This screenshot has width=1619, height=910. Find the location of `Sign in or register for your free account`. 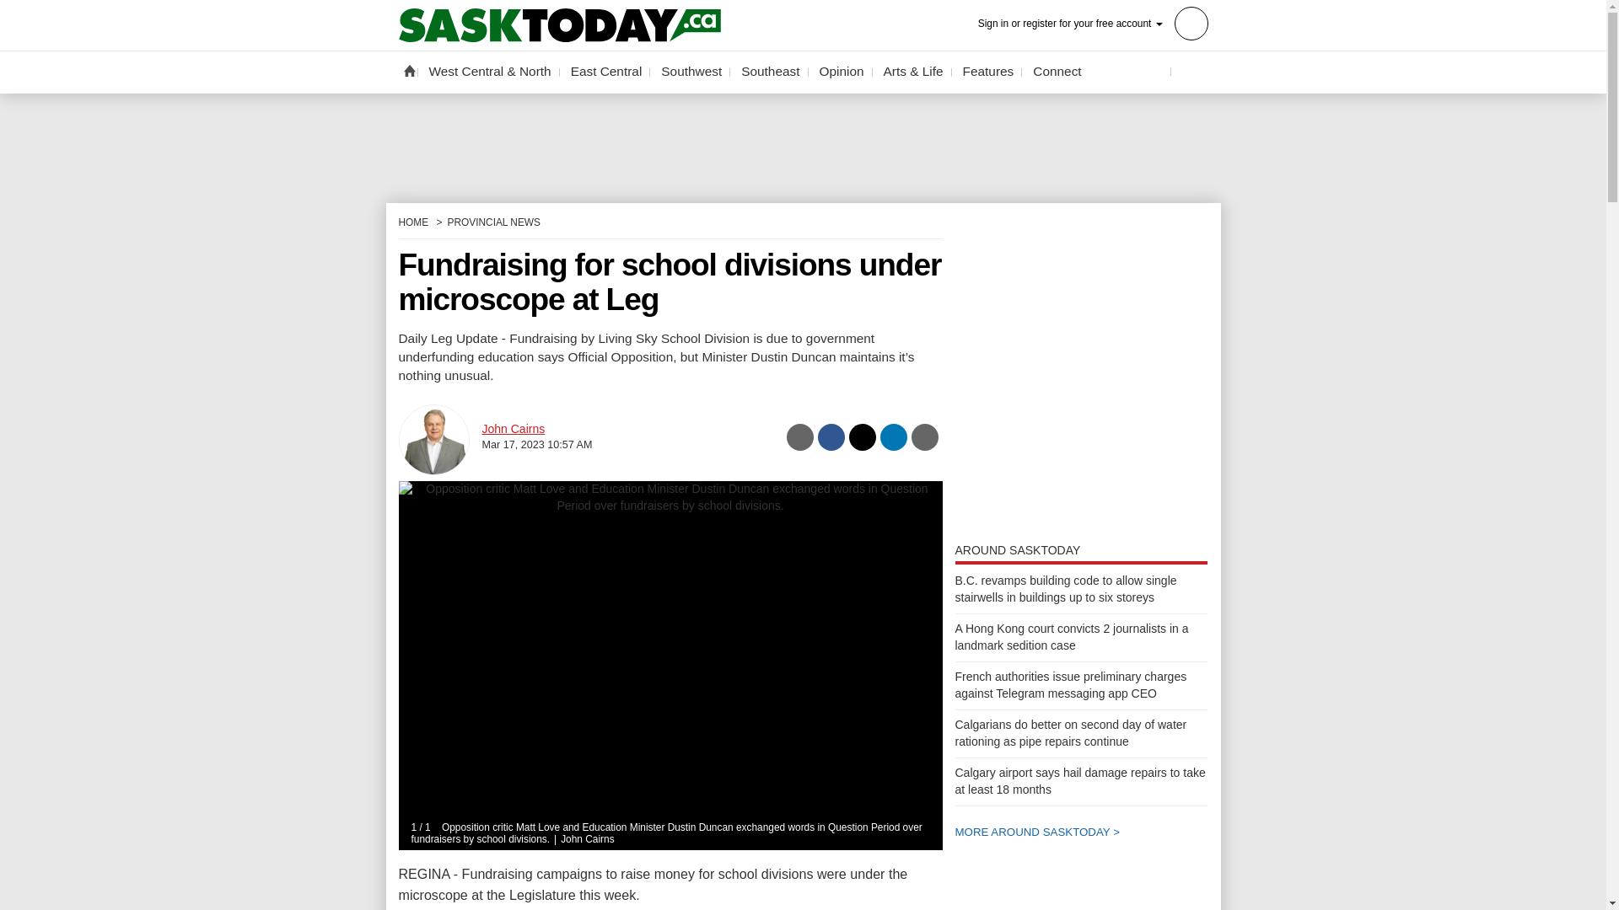

Sign in or register for your free account is located at coordinates (1093, 22).